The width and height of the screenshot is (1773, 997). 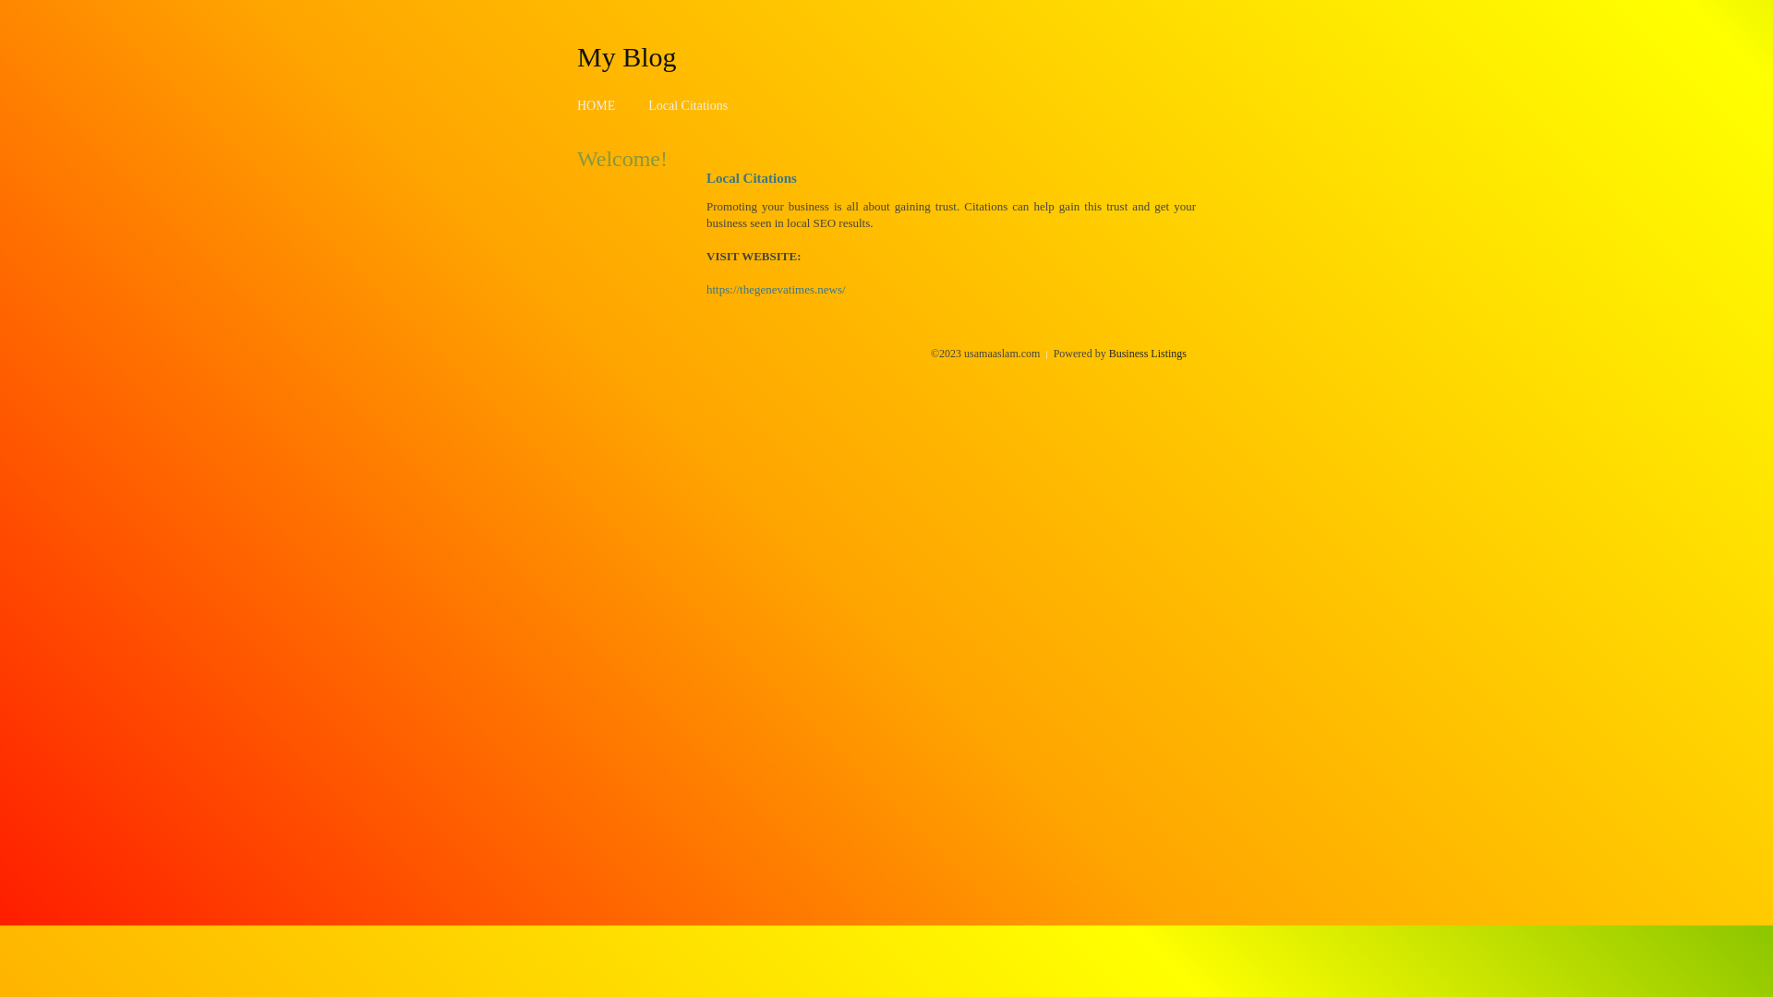 I want to click on Local Citations, so click(x=688, y=105).